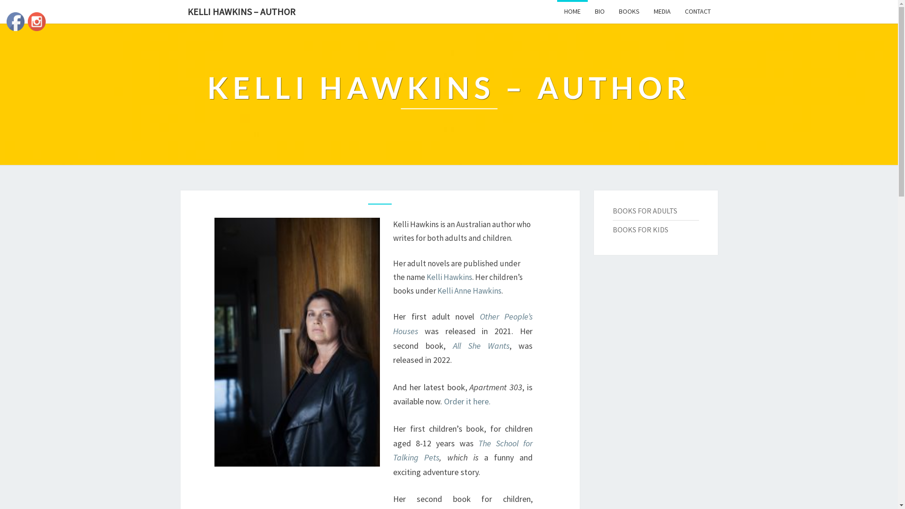 This screenshot has height=509, width=905. Describe the element at coordinates (469, 291) in the screenshot. I see `Kelli Anne Hawkins` at that location.